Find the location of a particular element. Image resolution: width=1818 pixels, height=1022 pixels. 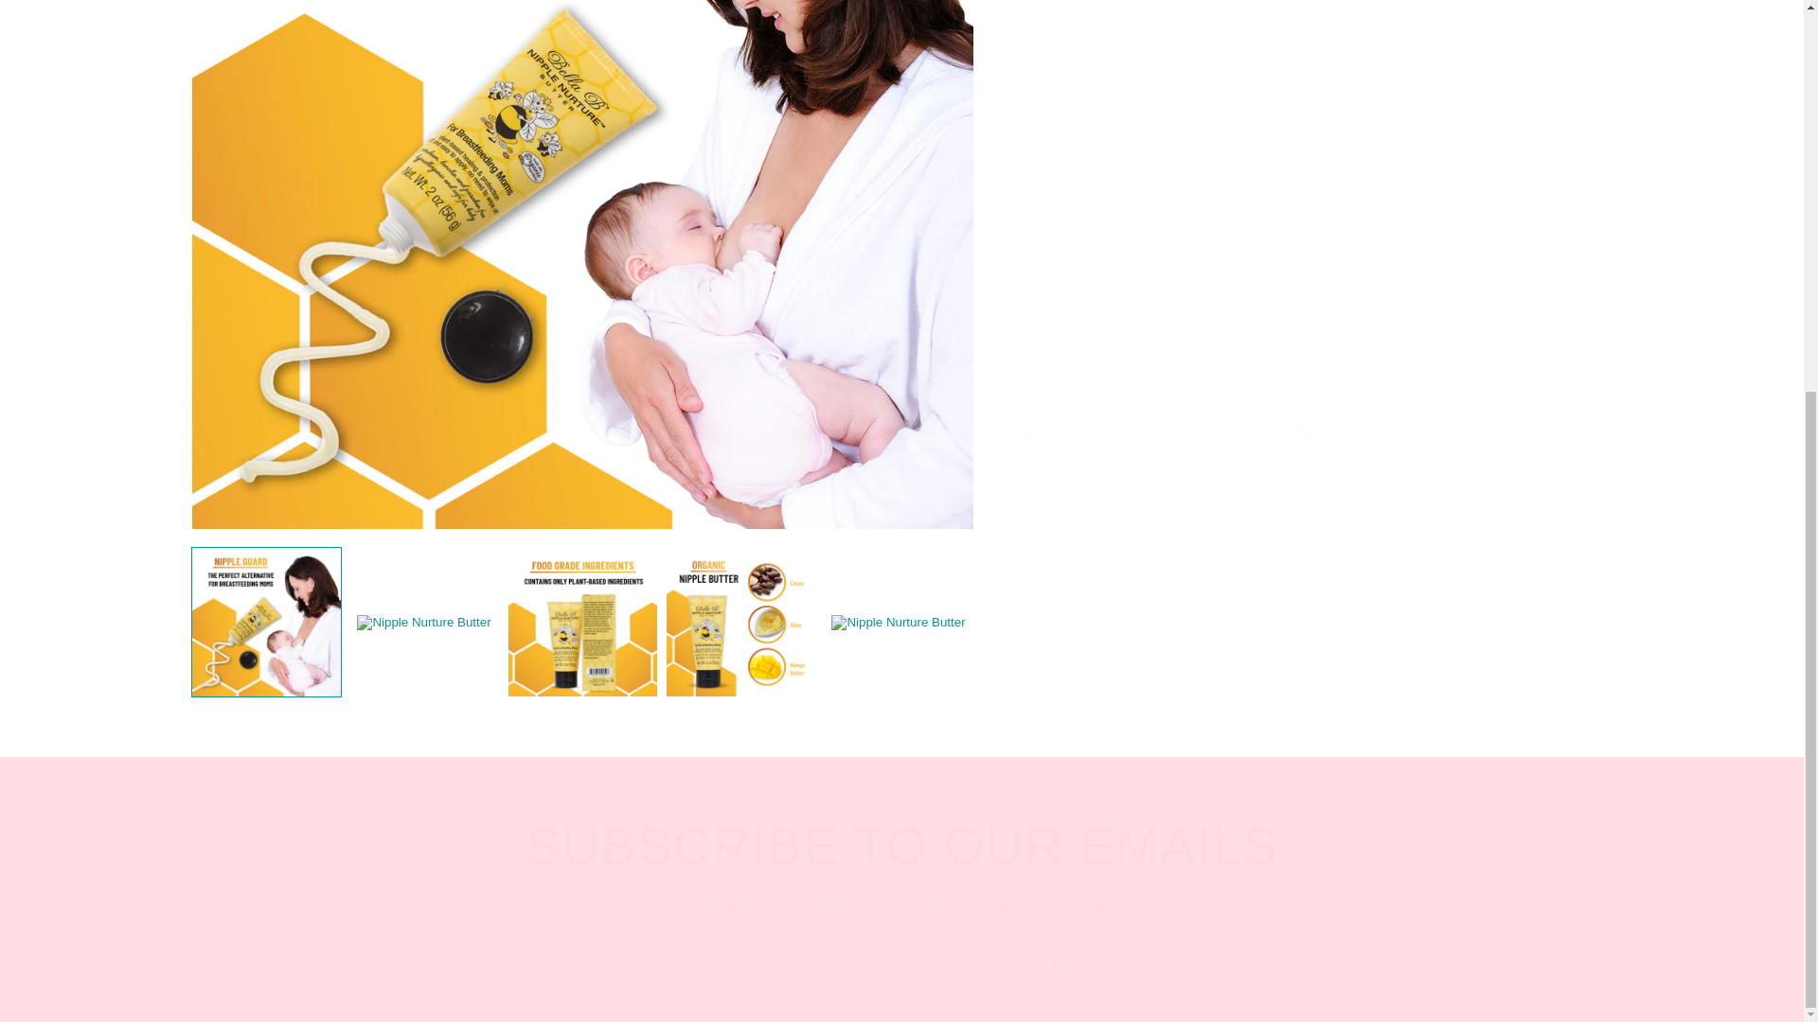

Email is located at coordinates (901, 965).